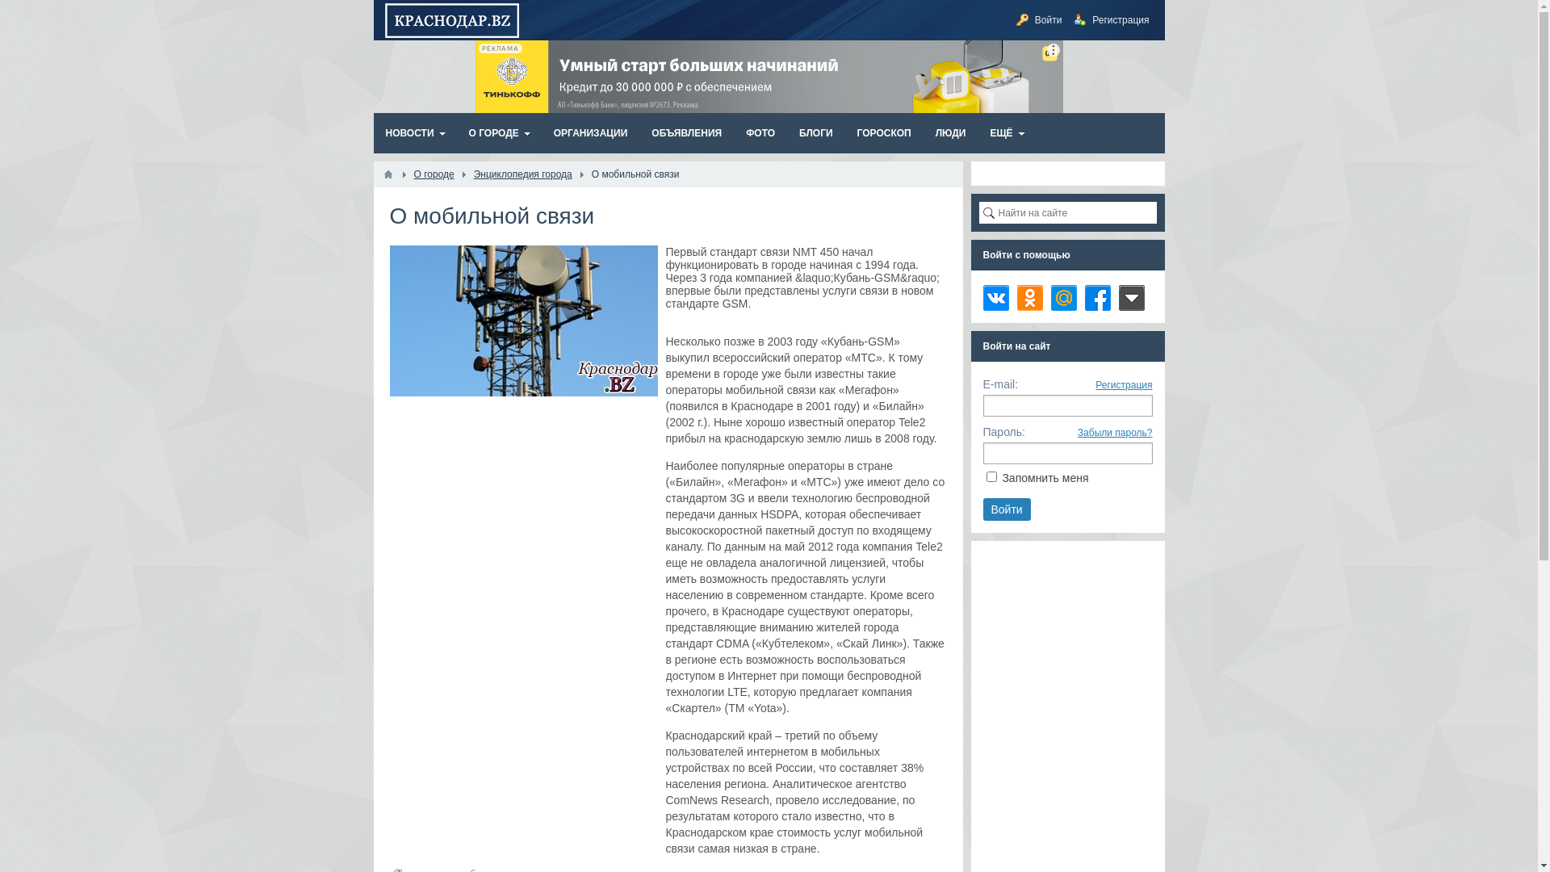 This screenshot has height=872, width=1550. I want to click on Mail.ru, so click(1064, 297).